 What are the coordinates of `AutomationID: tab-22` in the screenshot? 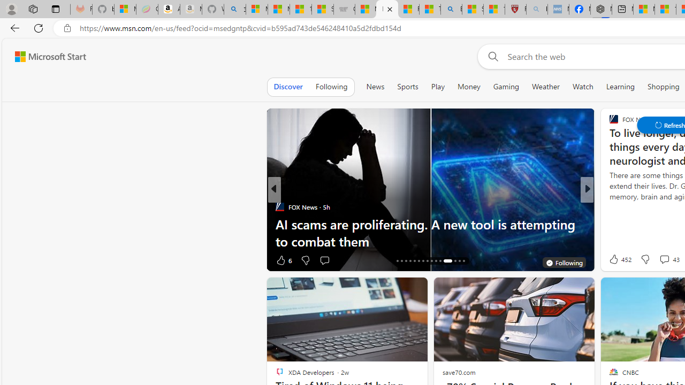 It's located at (423, 261).